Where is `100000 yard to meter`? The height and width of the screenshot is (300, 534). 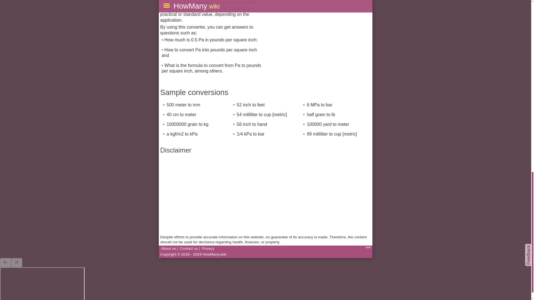
100000 yard to meter is located at coordinates (328, 124).